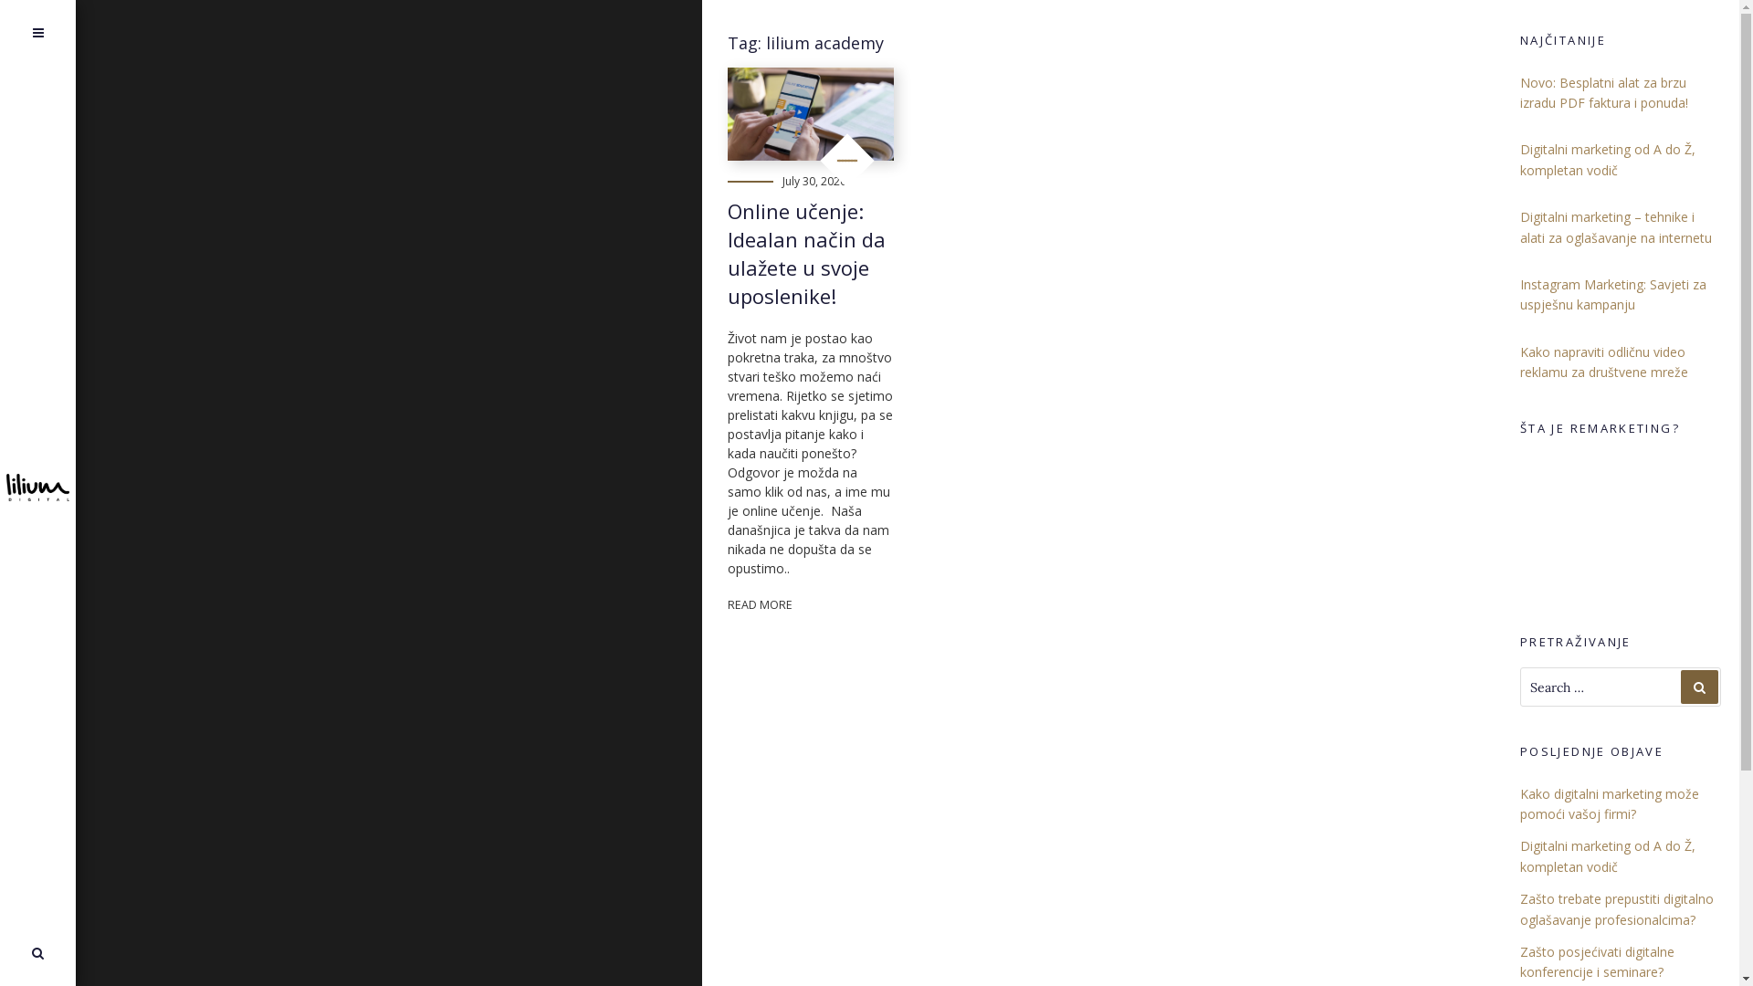 Image resolution: width=1753 pixels, height=986 pixels. What do you see at coordinates (47, 577) in the screenshot?
I see `B` at bounding box center [47, 577].